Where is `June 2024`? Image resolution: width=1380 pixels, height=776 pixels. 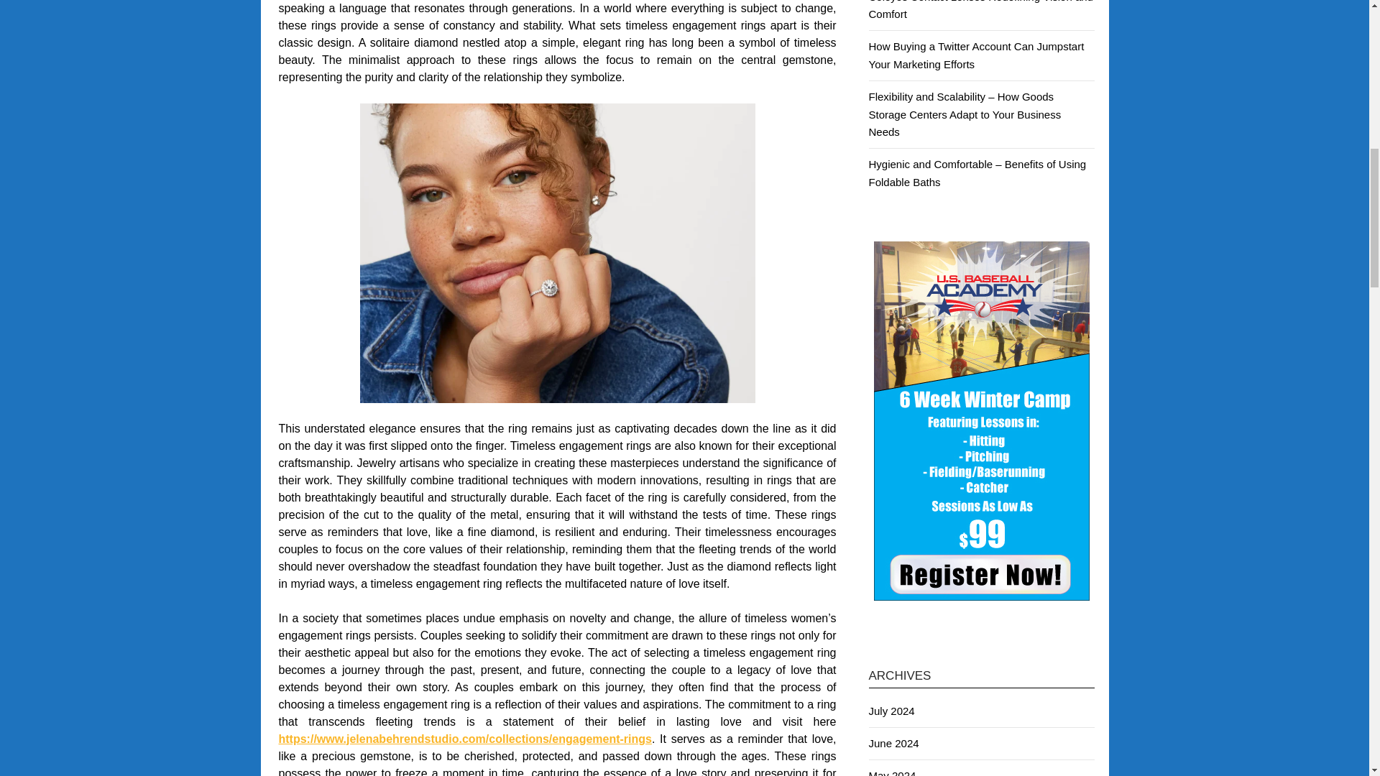 June 2024 is located at coordinates (893, 743).